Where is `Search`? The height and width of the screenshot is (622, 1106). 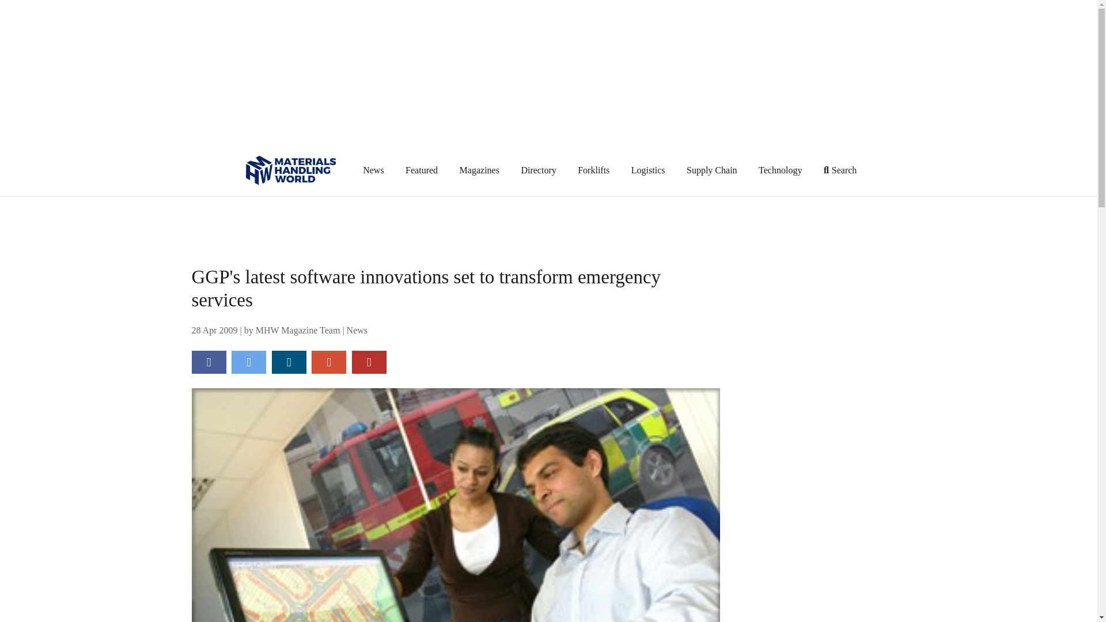
Search is located at coordinates (840, 169).